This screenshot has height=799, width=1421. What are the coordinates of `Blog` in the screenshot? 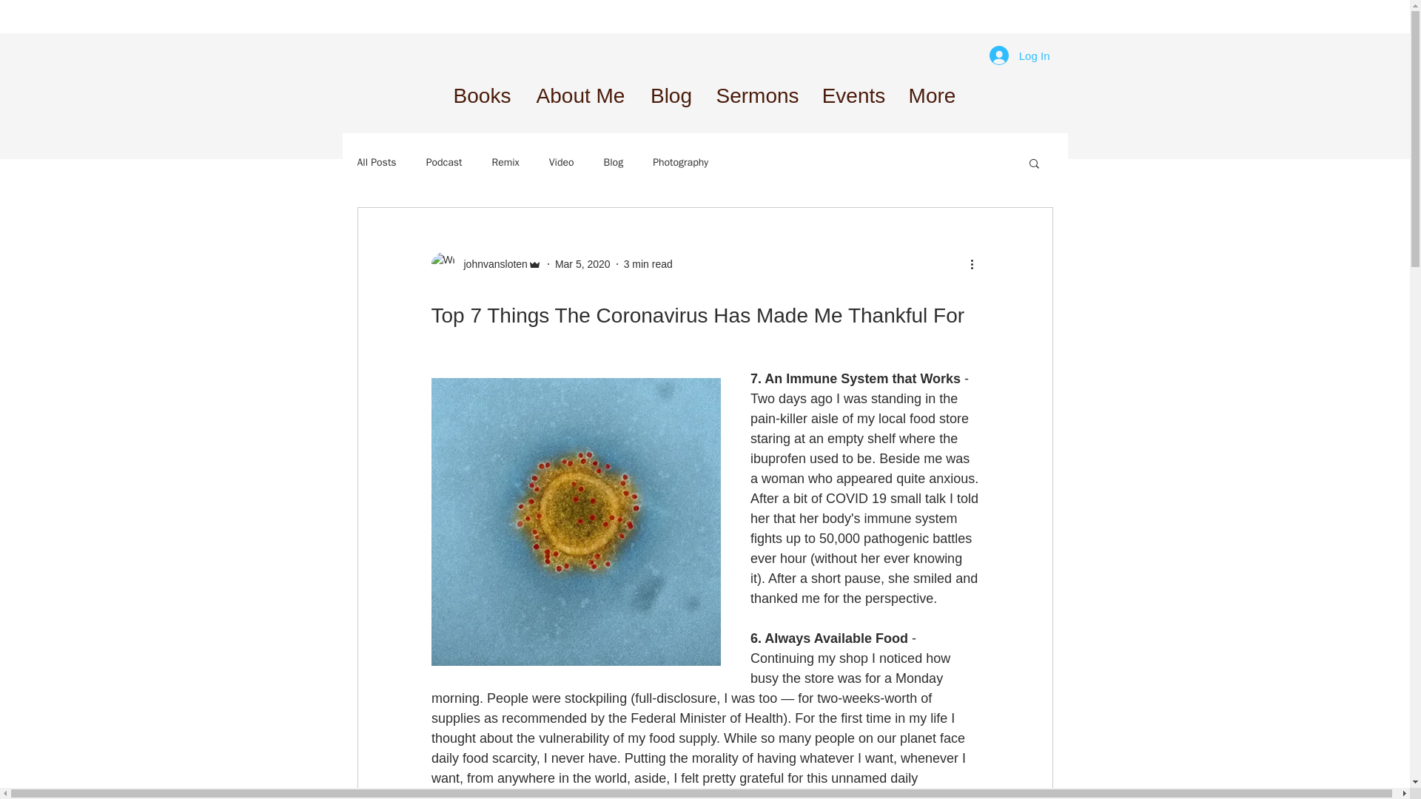 It's located at (614, 162).